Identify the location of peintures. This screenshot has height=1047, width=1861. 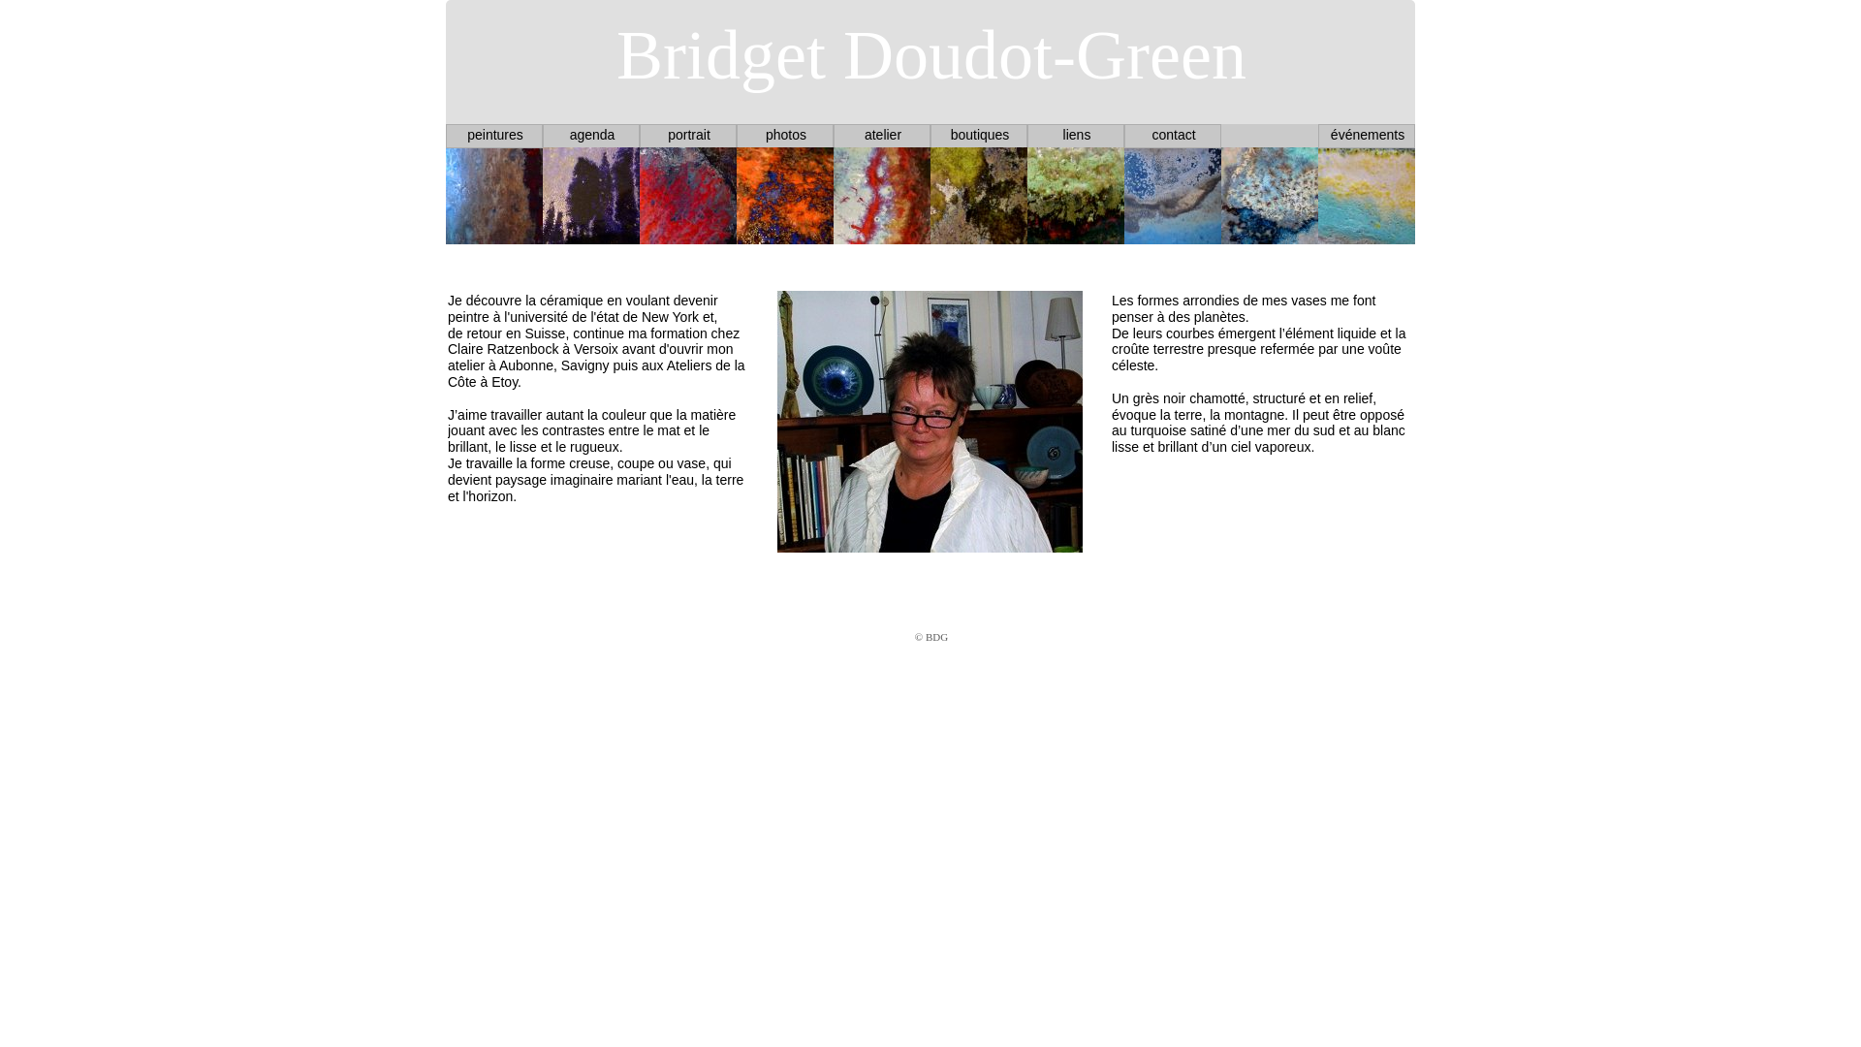
(495, 134).